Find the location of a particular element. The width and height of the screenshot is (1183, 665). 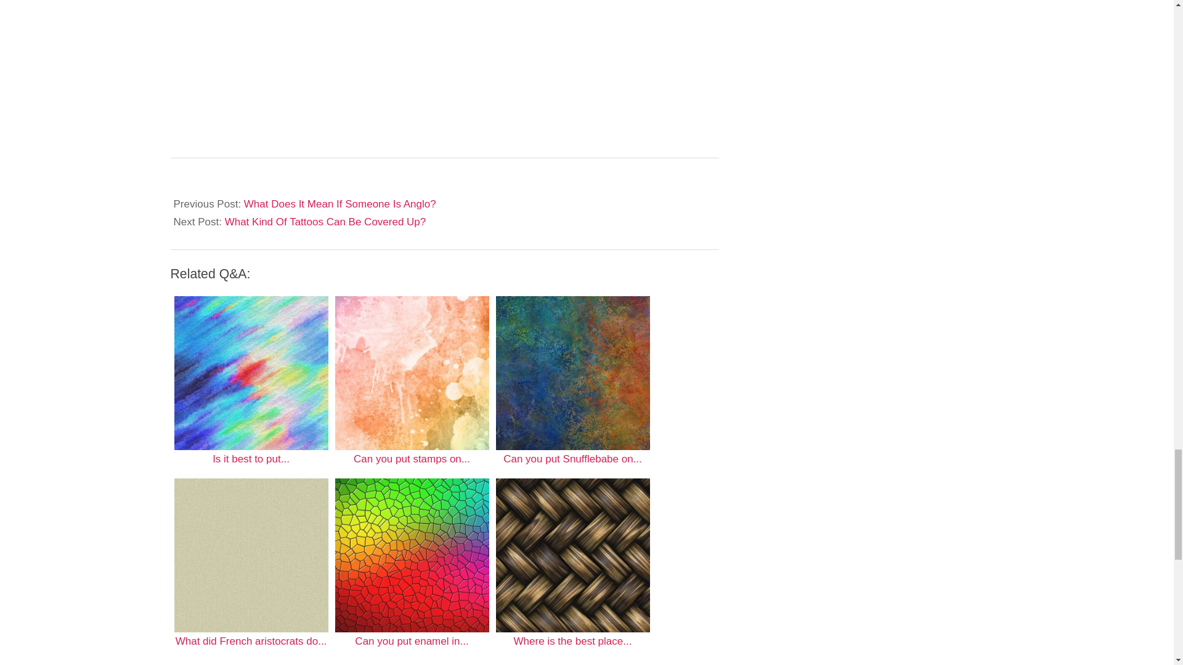

YouTube video player is located at coordinates (404, 55).